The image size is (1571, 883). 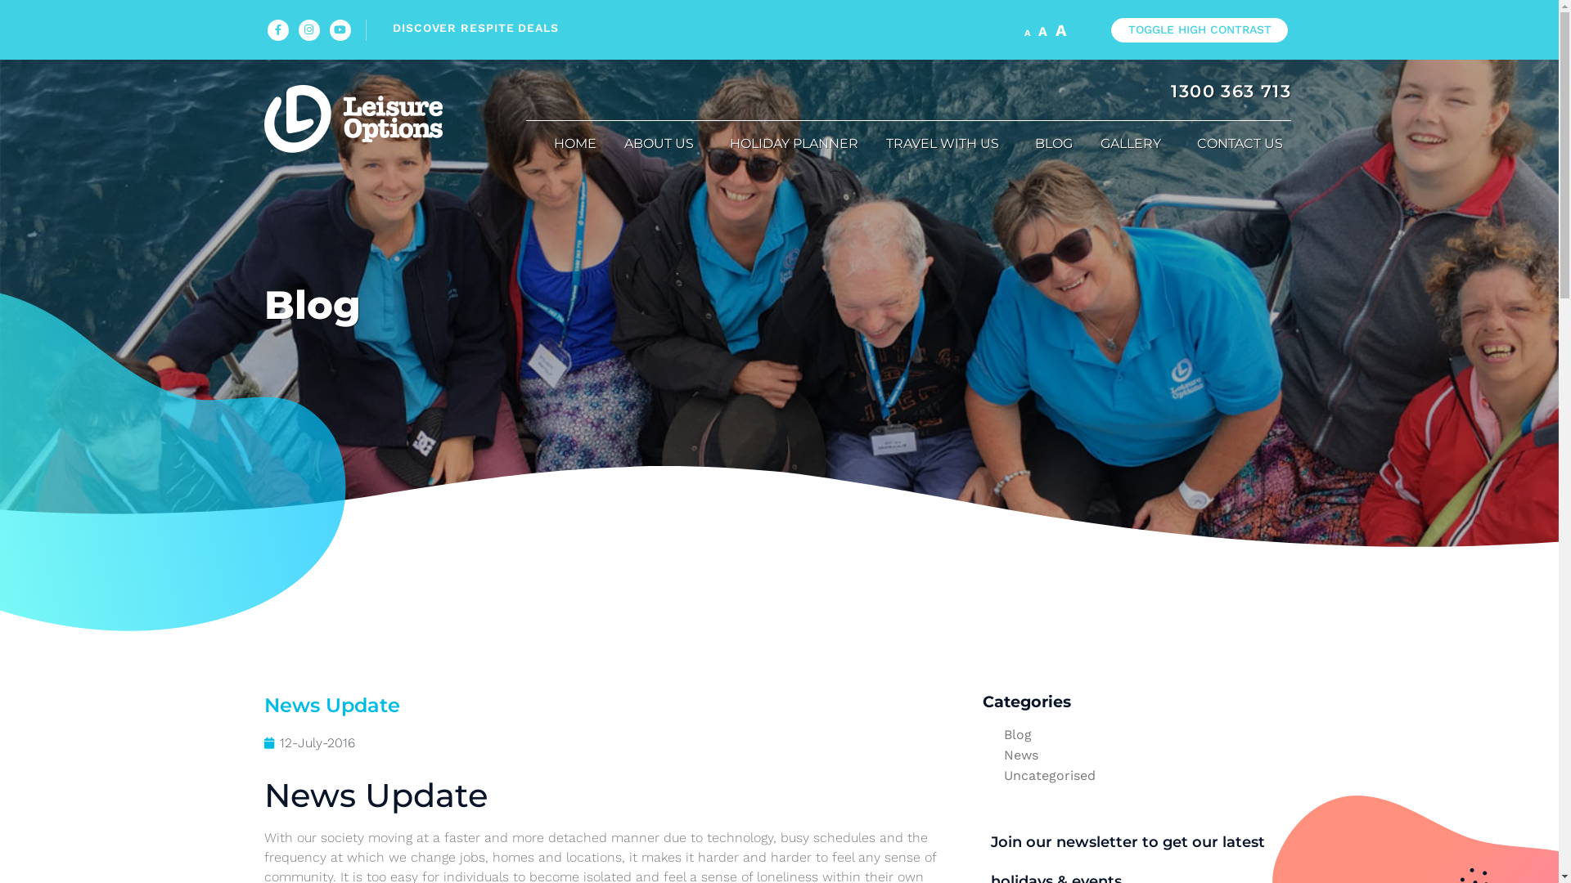 I want to click on HOLIDAY PLANNER, so click(x=794, y=144).